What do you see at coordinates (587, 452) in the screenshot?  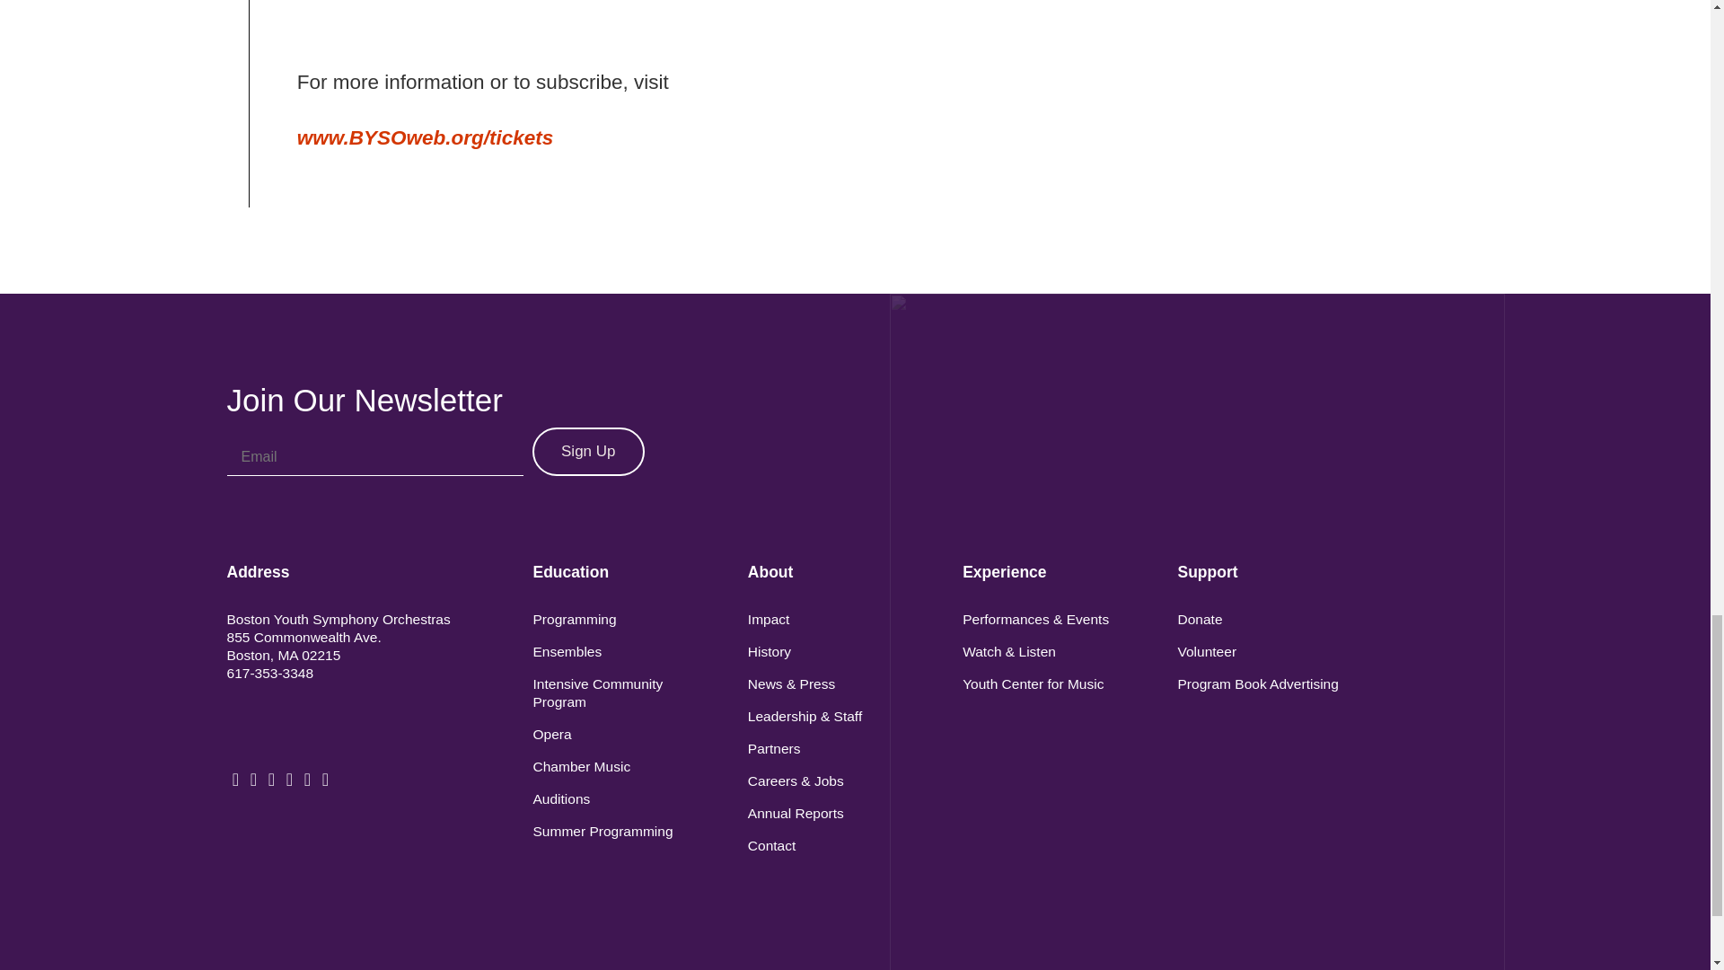 I see `Sign Up` at bounding box center [587, 452].